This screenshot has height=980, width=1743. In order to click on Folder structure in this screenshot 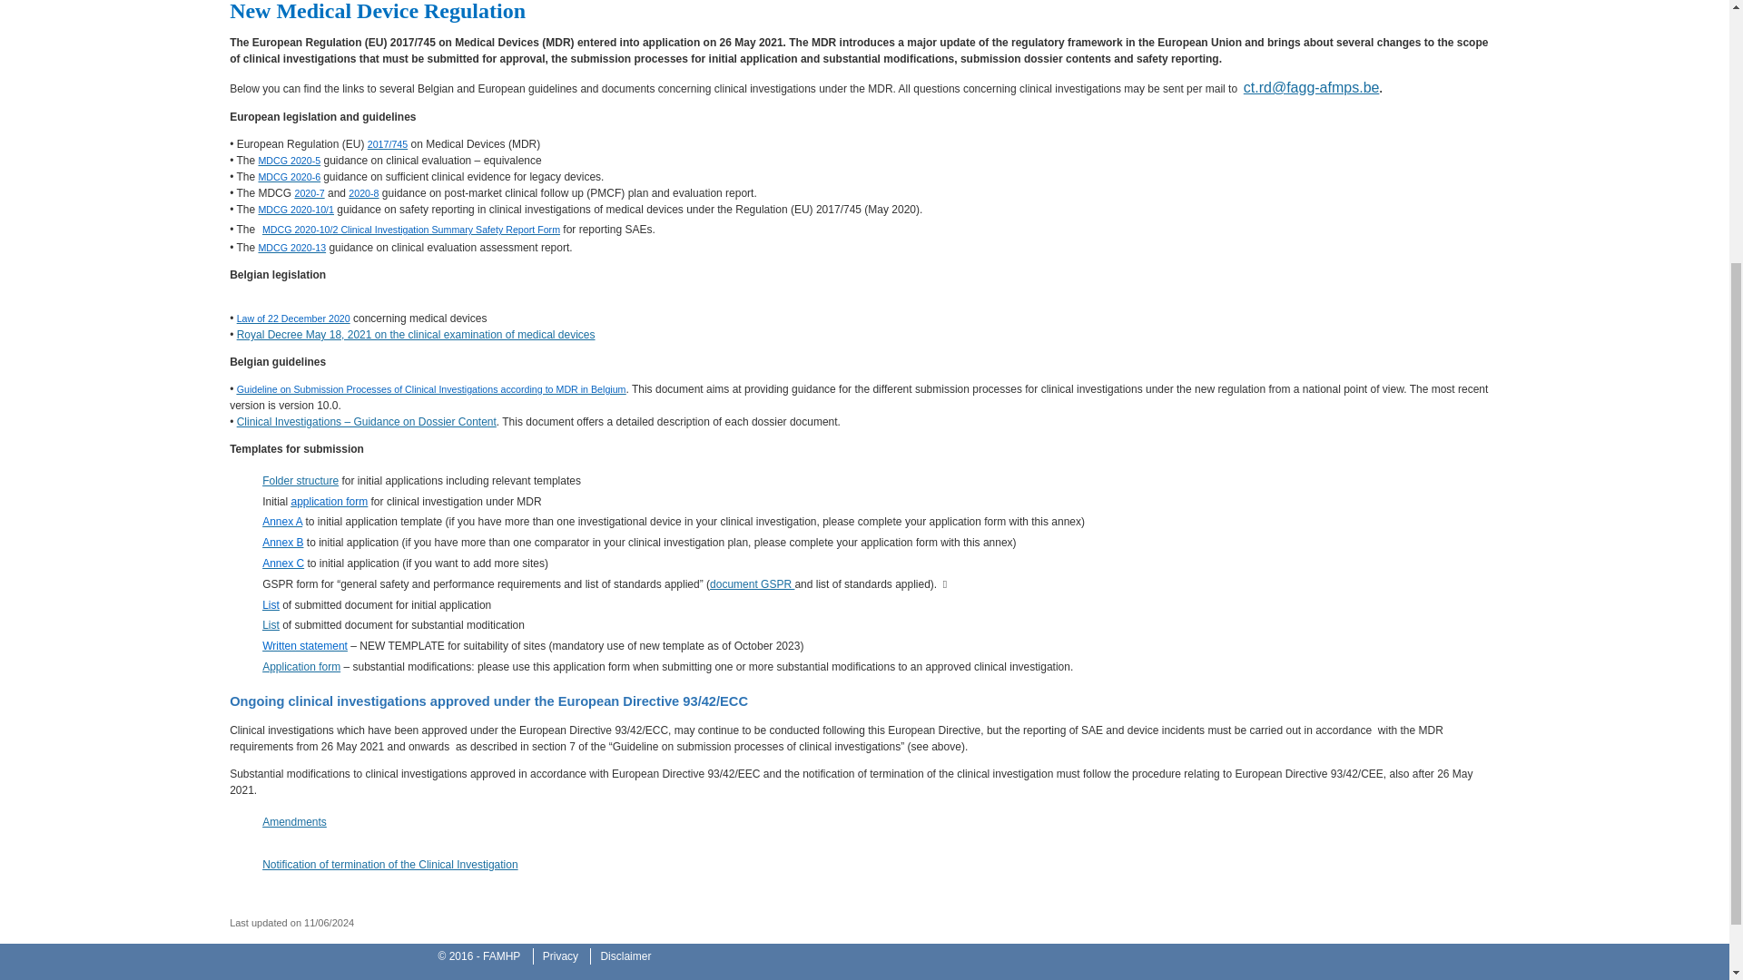, I will do `click(300, 480)`.